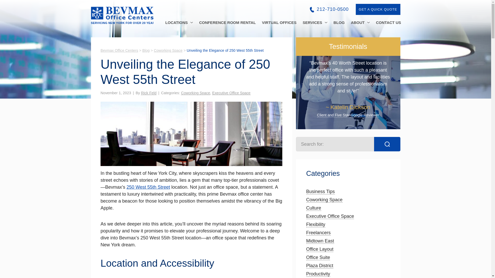 This screenshot has height=278, width=495. I want to click on Midtown East, so click(320, 241).